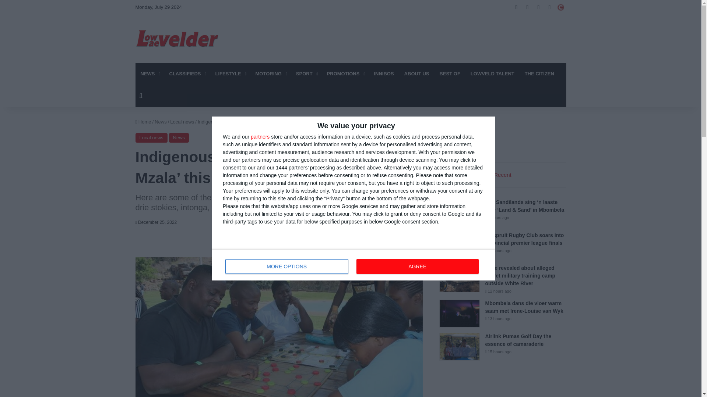 The width and height of the screenshot is (707, 397). What do you see at coordinates (261, 243) in the screenshot?
I see `Share via Email` at bounding box center [261, 243].